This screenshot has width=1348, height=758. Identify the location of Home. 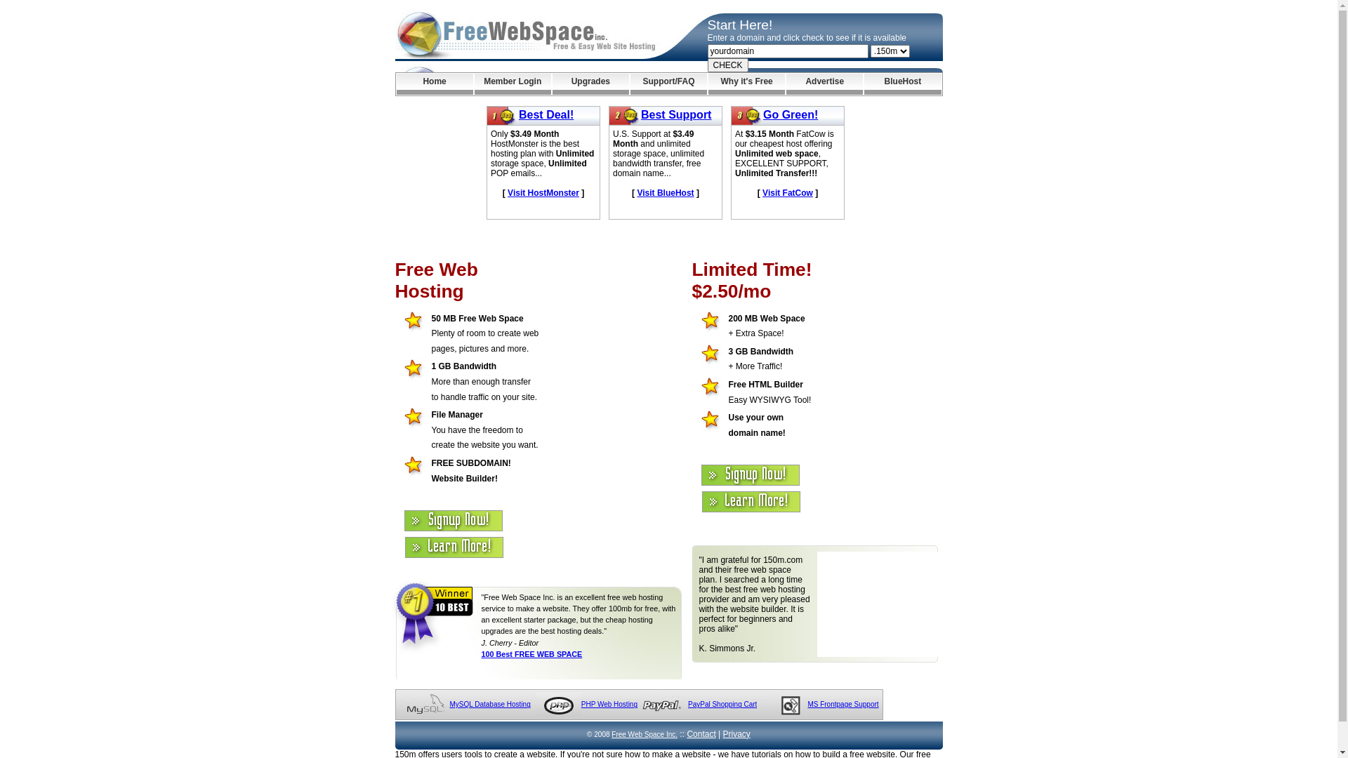
(434, 84).